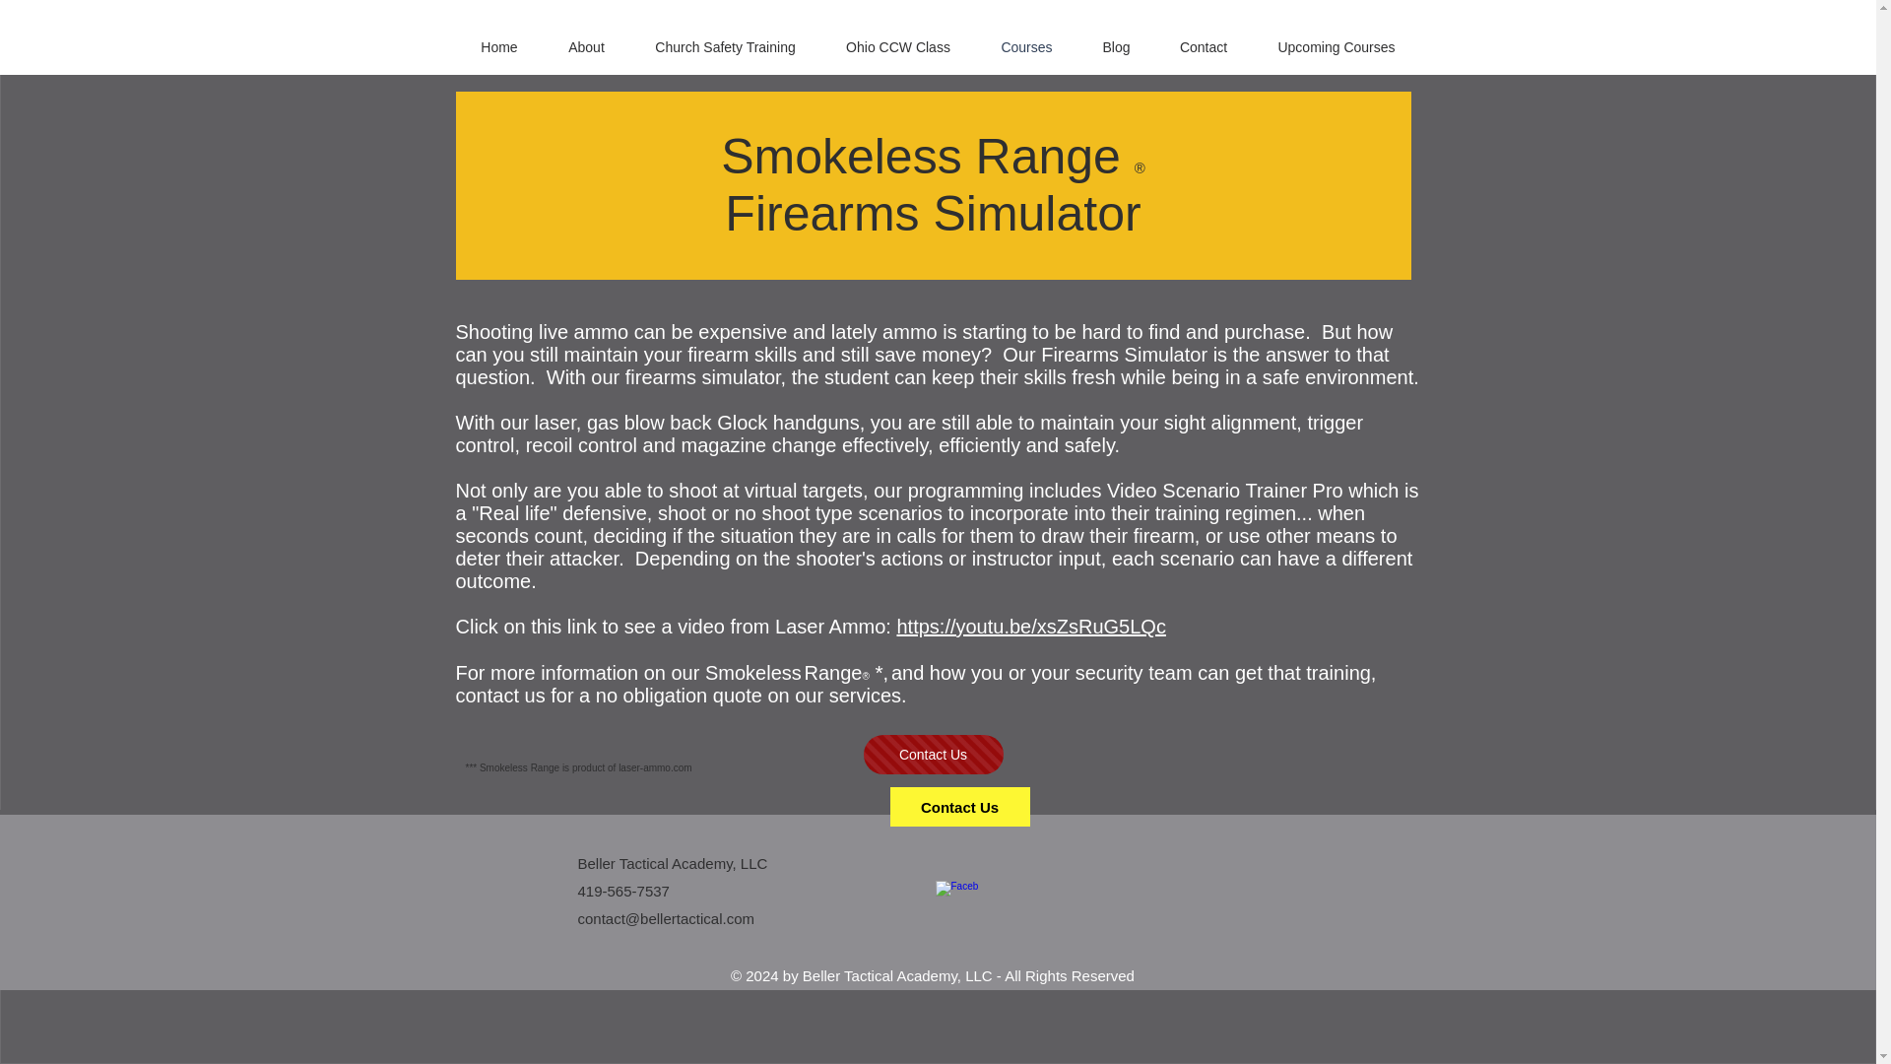  What do you see at coordinates (672, 863) in the screenshot?
I see `Beller Tactical Academy, LLC` at bounding box center [672, 863].